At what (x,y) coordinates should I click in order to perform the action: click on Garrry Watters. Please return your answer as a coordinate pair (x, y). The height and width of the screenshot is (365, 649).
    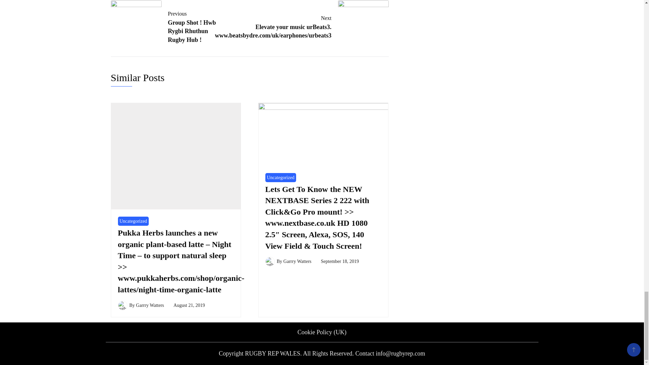
    Looking at the image, I should click on (170, 26).